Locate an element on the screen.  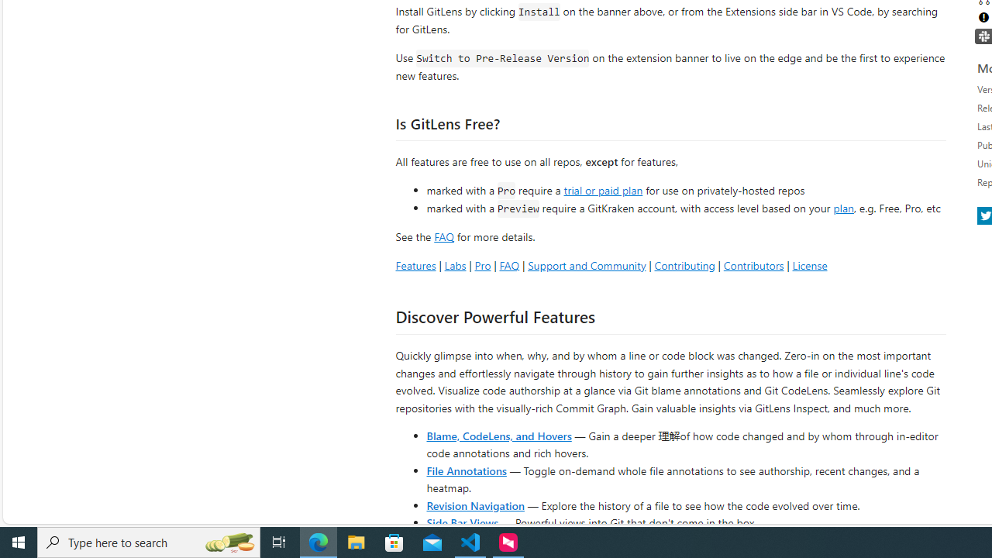
trial or paid plan is located at coordinates (603, 189).